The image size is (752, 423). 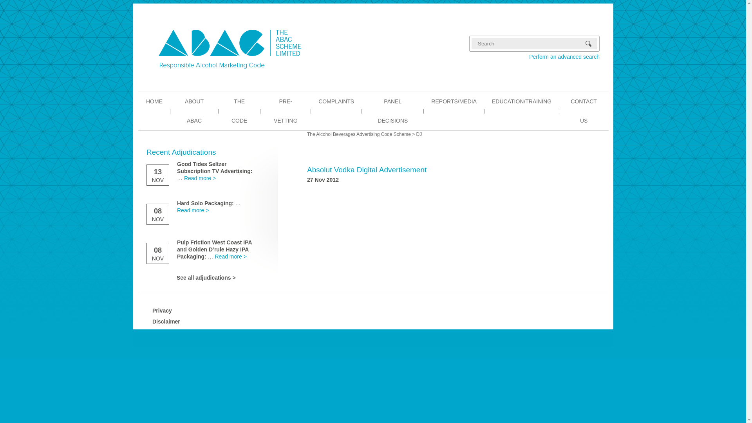 I want to click on Read more >, so click(x=230, y=257).